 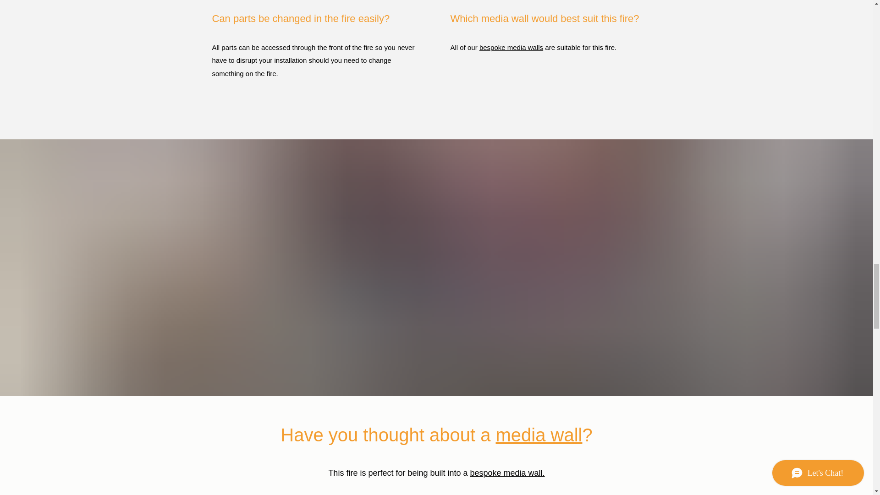 What do you see at coordinates (511, 48) in the screenshot?
I see `bespoke media walls` at bounding box center [511, 48].